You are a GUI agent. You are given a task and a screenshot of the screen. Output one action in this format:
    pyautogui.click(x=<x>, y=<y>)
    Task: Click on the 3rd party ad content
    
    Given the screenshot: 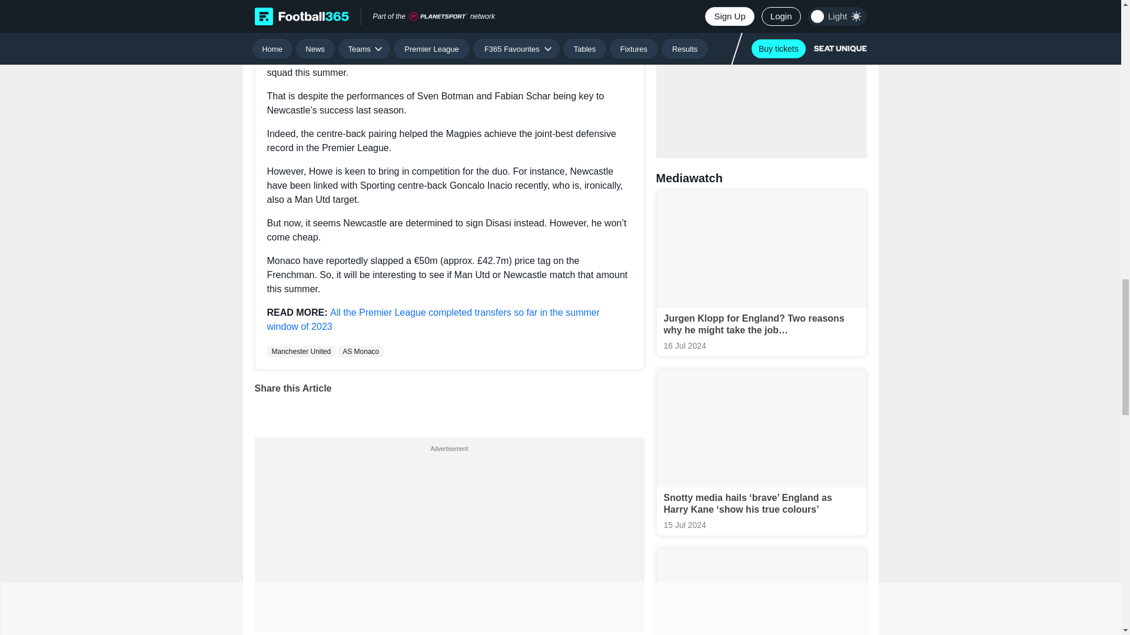 What is the action you would take?
    pyautogui.click(x=762, y=69)
    